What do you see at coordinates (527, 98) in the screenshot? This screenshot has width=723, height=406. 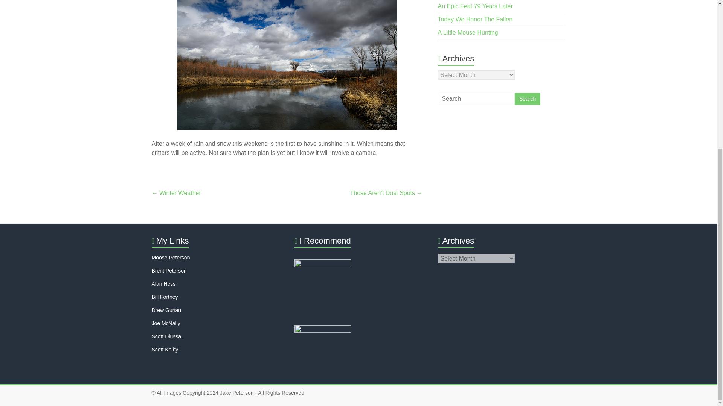 I see `Search` at bounding box center [527, 98].